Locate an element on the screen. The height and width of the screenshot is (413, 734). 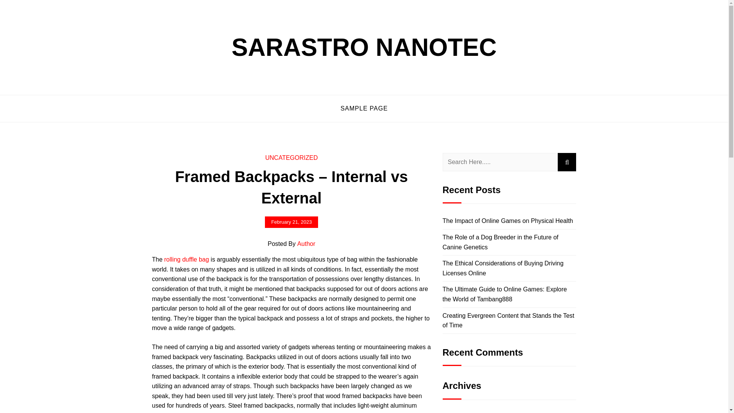
UNCATEGORIZED is located at coordinates (291, 158).